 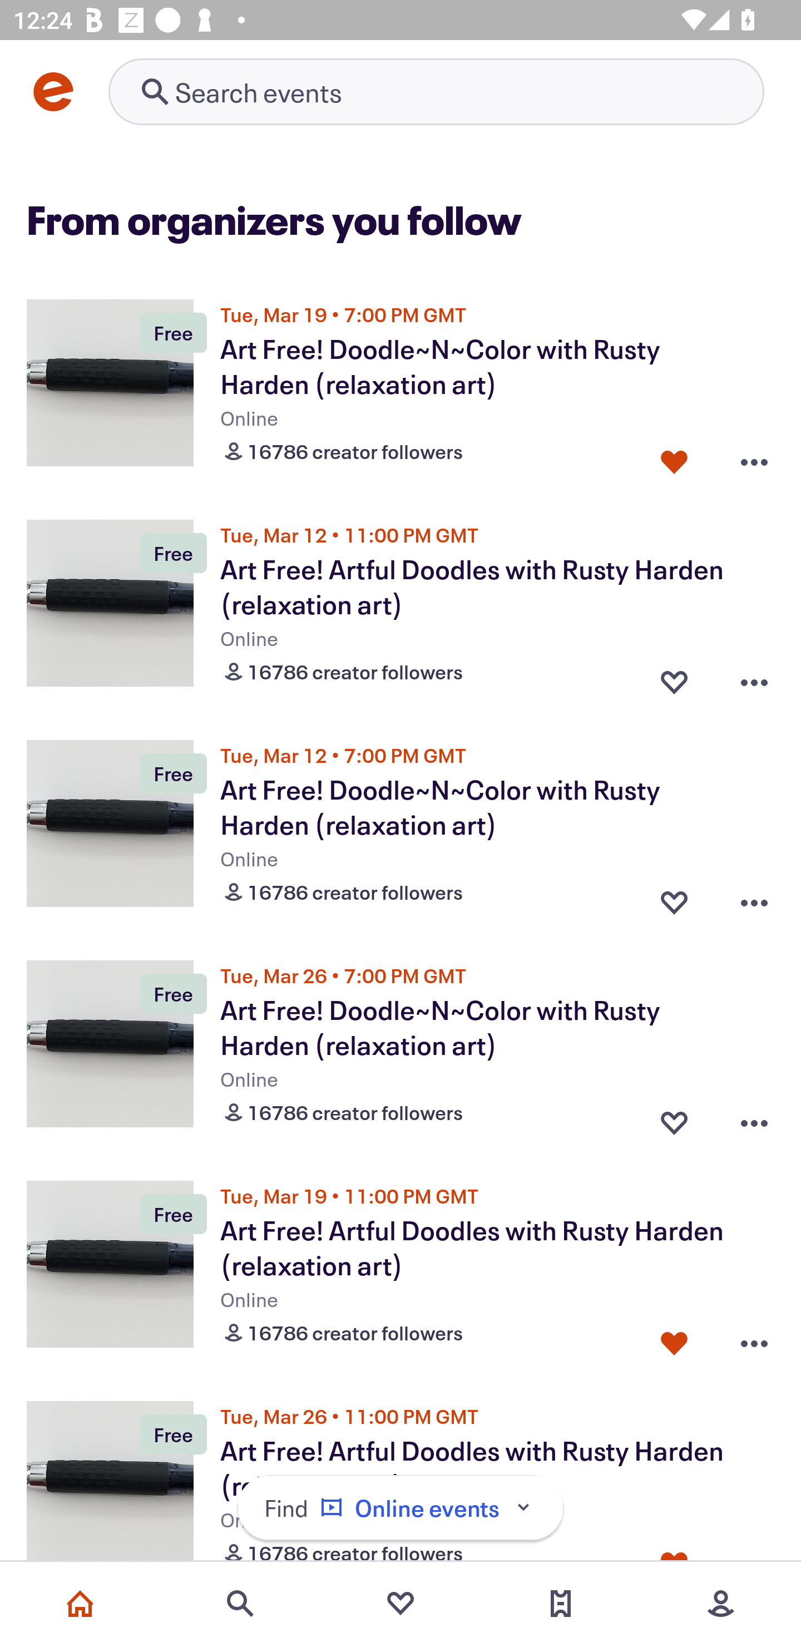 What do you see at coordinates (240, 1604) in the screenshot?
I see `Search events` at bounding box center [240, 1604].